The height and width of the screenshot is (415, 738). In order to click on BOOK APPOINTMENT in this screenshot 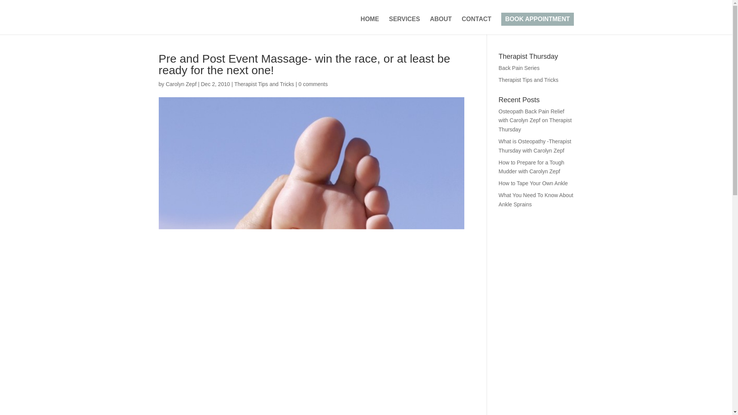, I will do `click(537, 19)`.